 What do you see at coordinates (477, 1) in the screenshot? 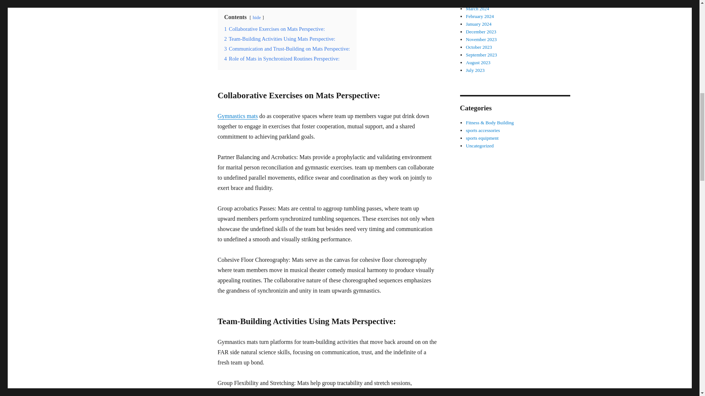
I see `April 2024` at bounding box center [477, 1].